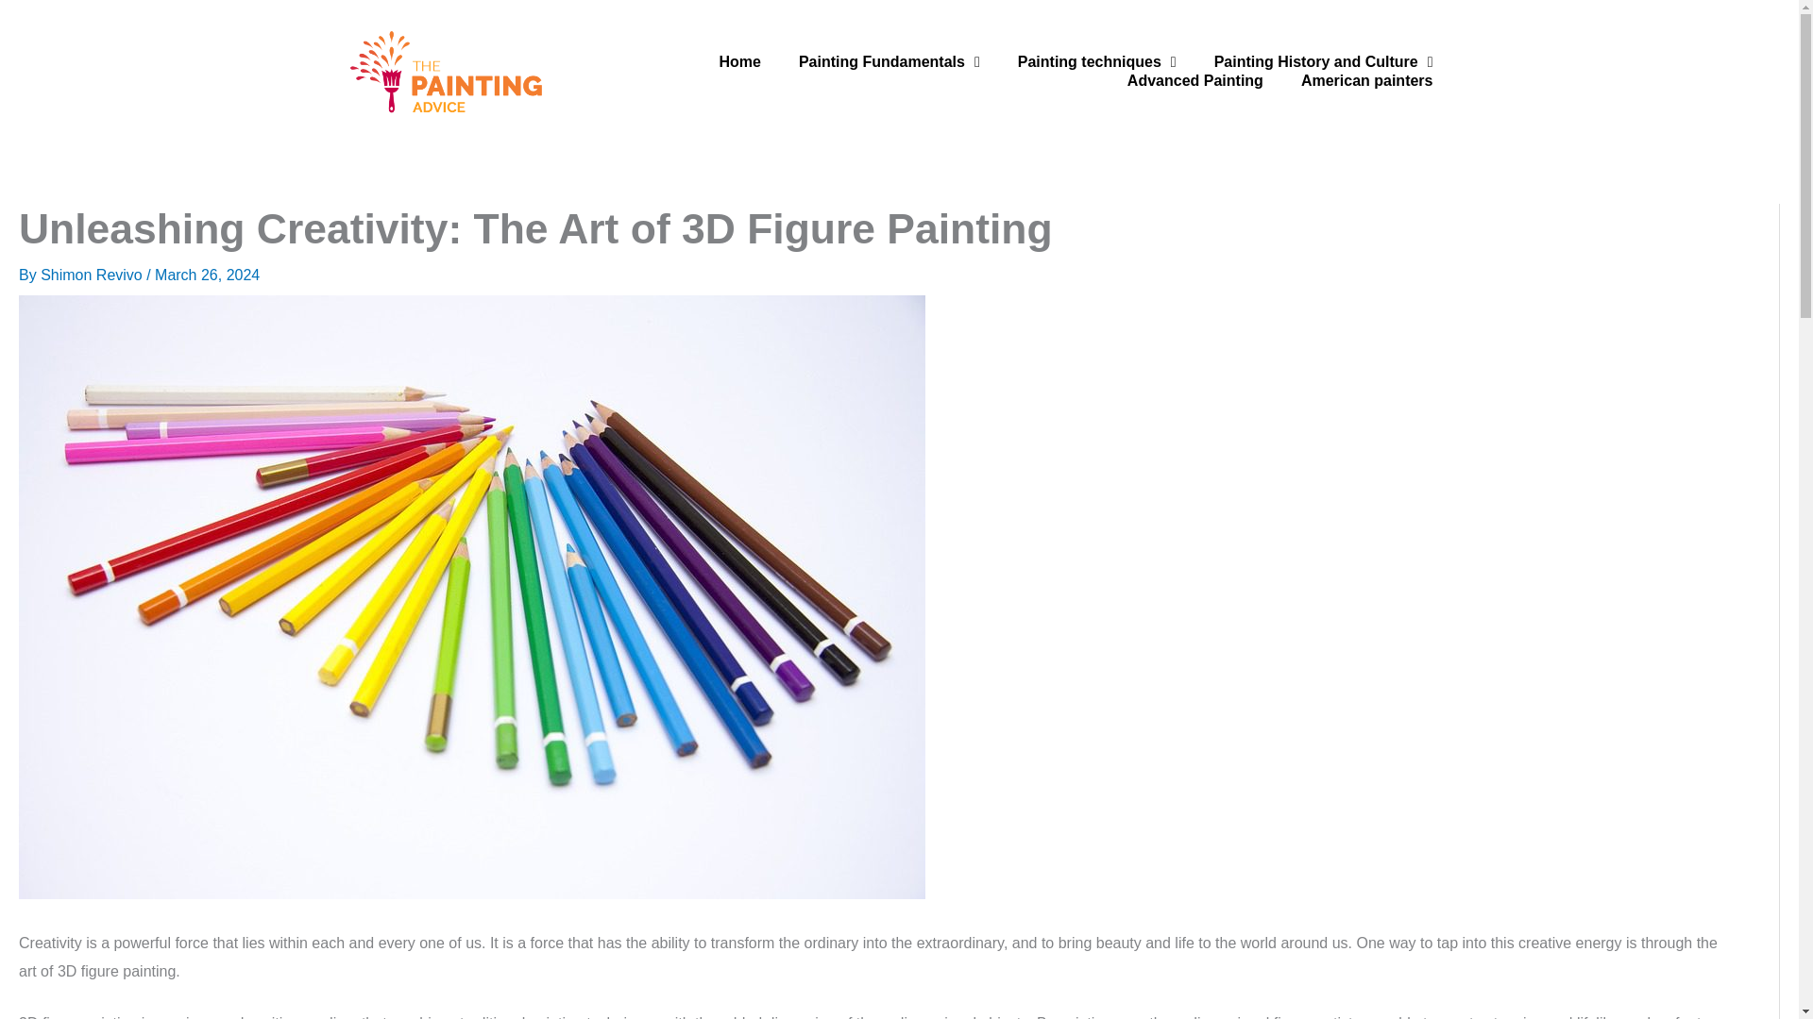 Image resolution: width=1813 pixels, height=1019 pixels. What do you see at coordinates (1096, 62) in the screenshot?
I see `Painting techniques` at bounding box center [1096, 62].